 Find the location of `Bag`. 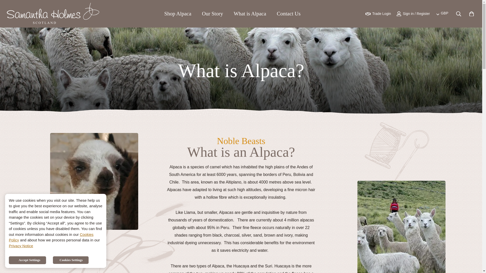

Bag is located at coordinates (213, 14).